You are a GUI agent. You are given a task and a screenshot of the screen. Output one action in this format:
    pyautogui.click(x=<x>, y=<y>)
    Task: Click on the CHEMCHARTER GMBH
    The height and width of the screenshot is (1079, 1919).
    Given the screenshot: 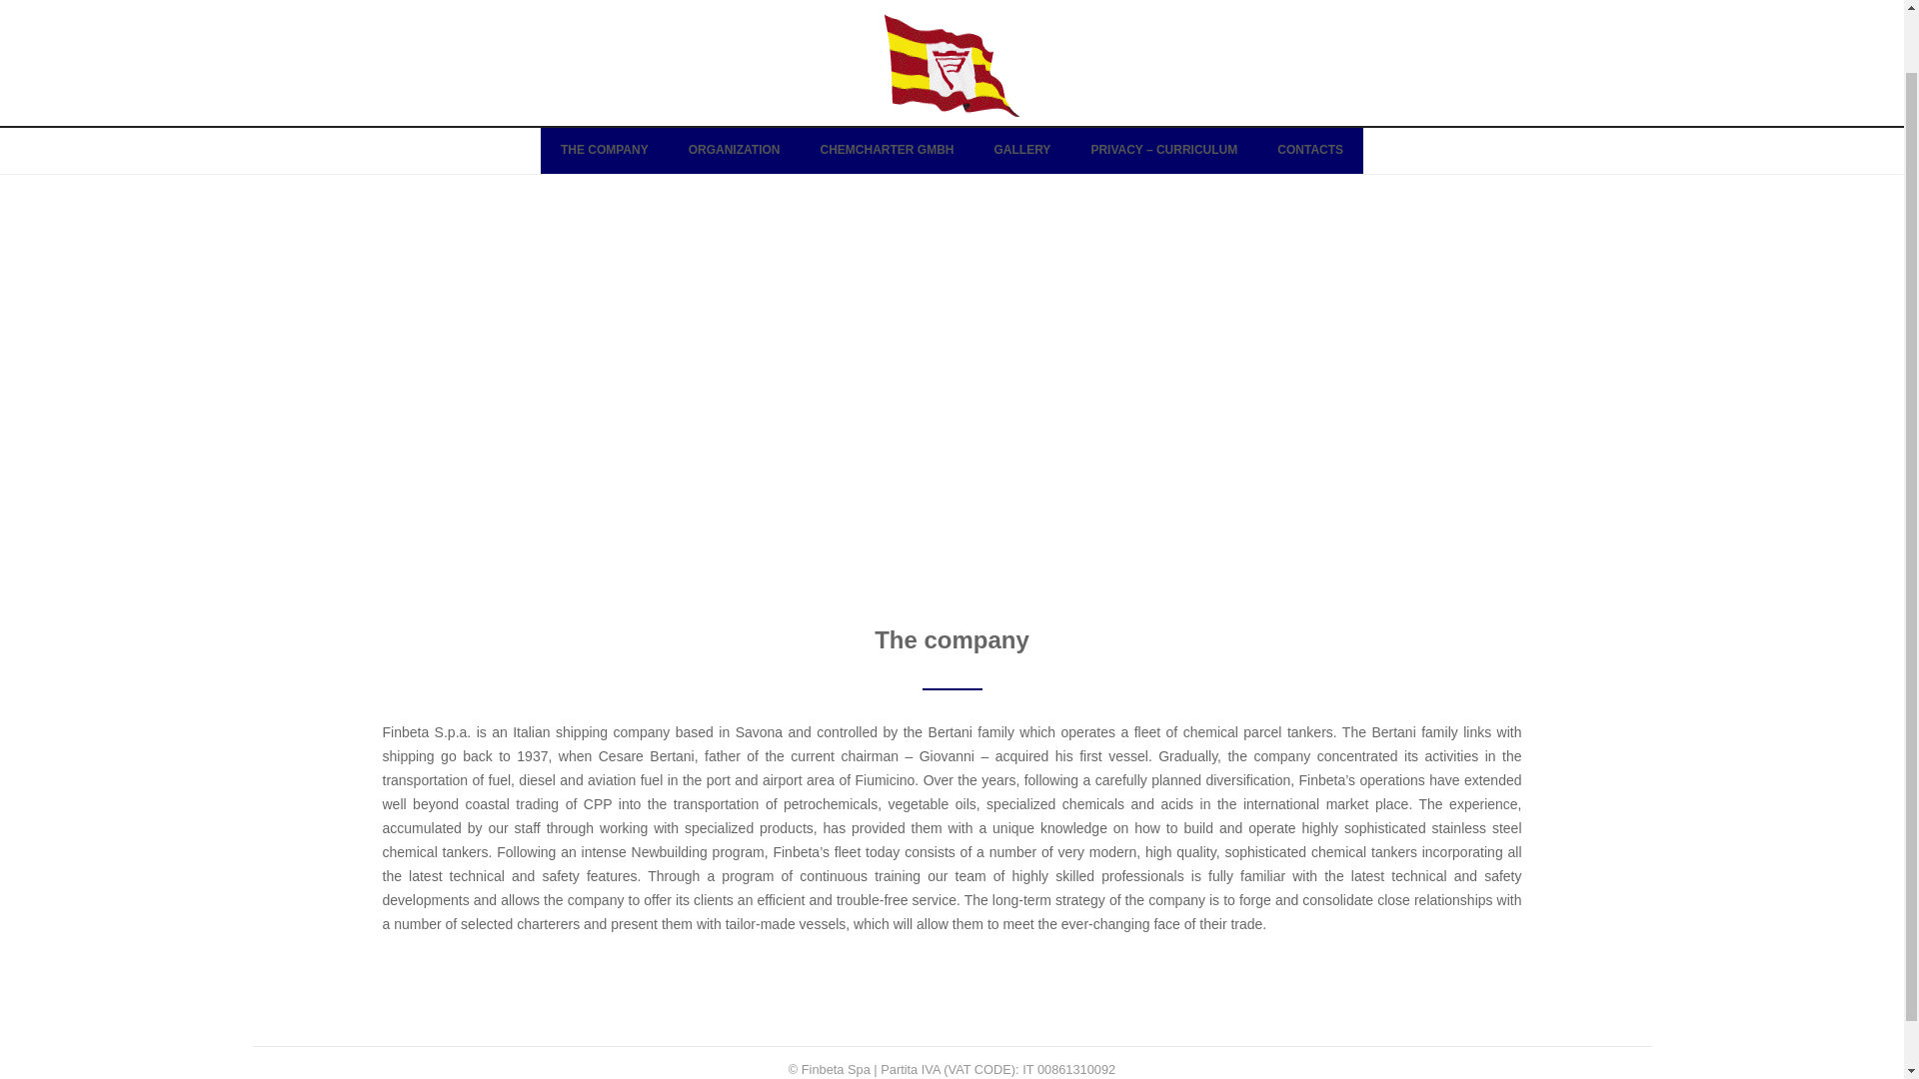 What is the action you would take?
    pyautogui.click(x=886, y=83)
    